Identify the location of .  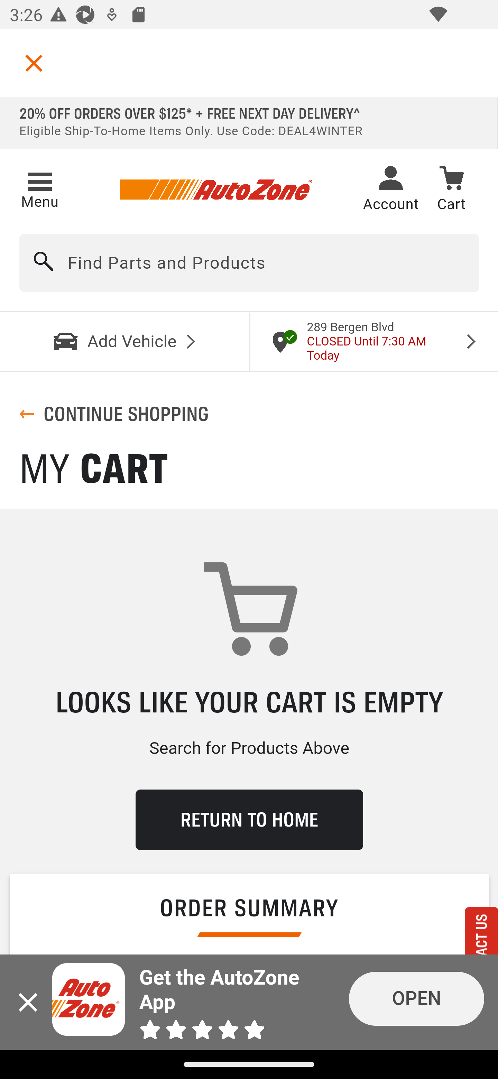
(34, 63).